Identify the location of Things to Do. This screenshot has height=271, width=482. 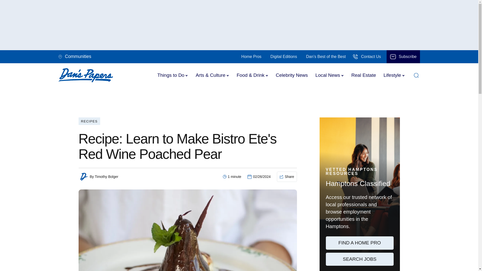
(171, 75).